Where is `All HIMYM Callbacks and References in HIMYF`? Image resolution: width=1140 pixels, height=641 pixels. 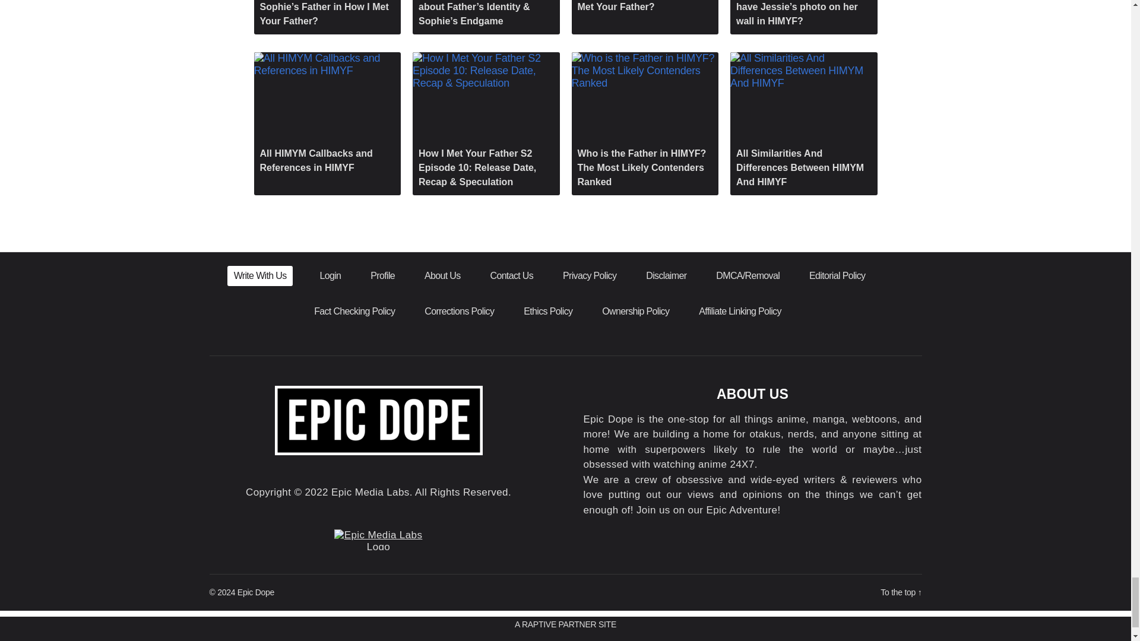
All HIMYM Callbacks and References in HIMYF is located at coordinates (328, 116).